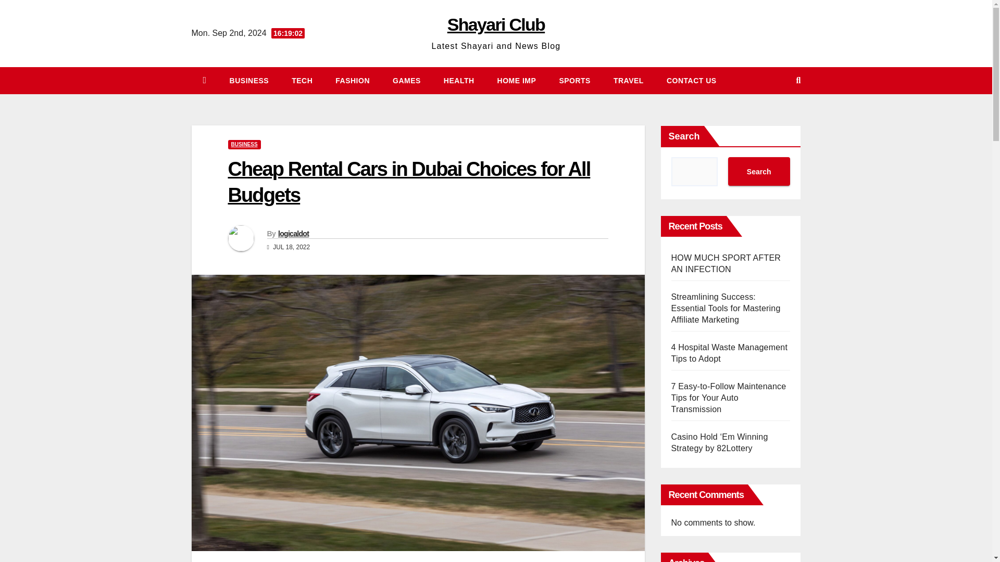 The height and width of the screenshot is (562, 1000). What do you see at coordinates (459, 80) in the screenshot?
I see `HEALTH` at bounding box center [459, 80].